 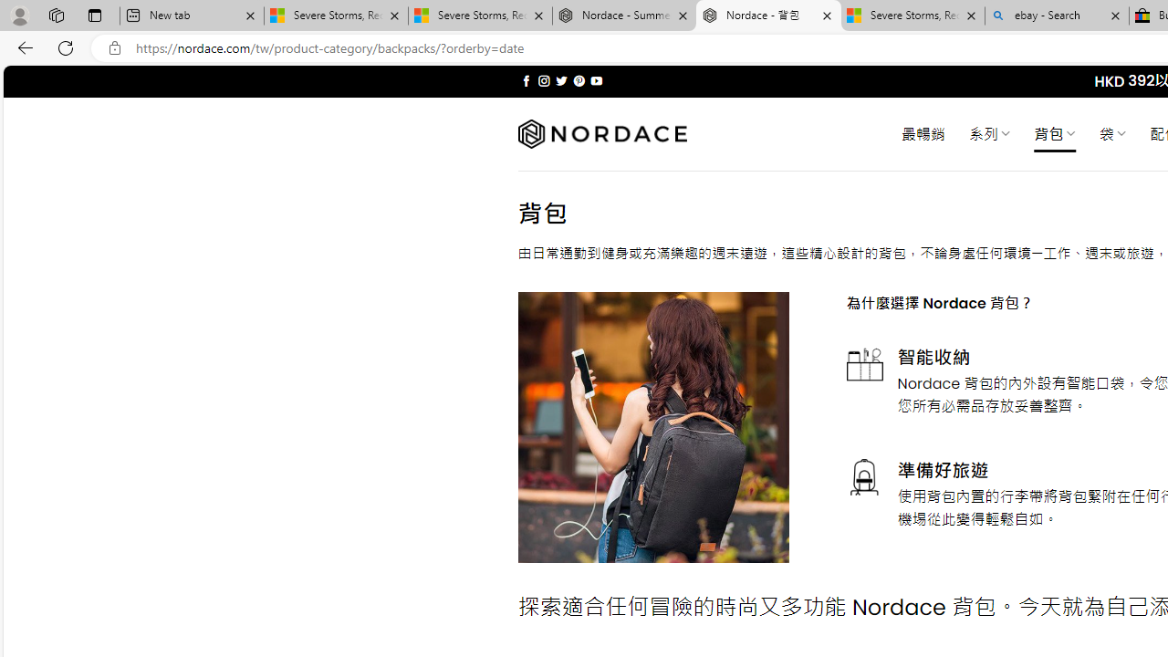 I want to click on Follow on Facebook, so click(x=526, y=80).